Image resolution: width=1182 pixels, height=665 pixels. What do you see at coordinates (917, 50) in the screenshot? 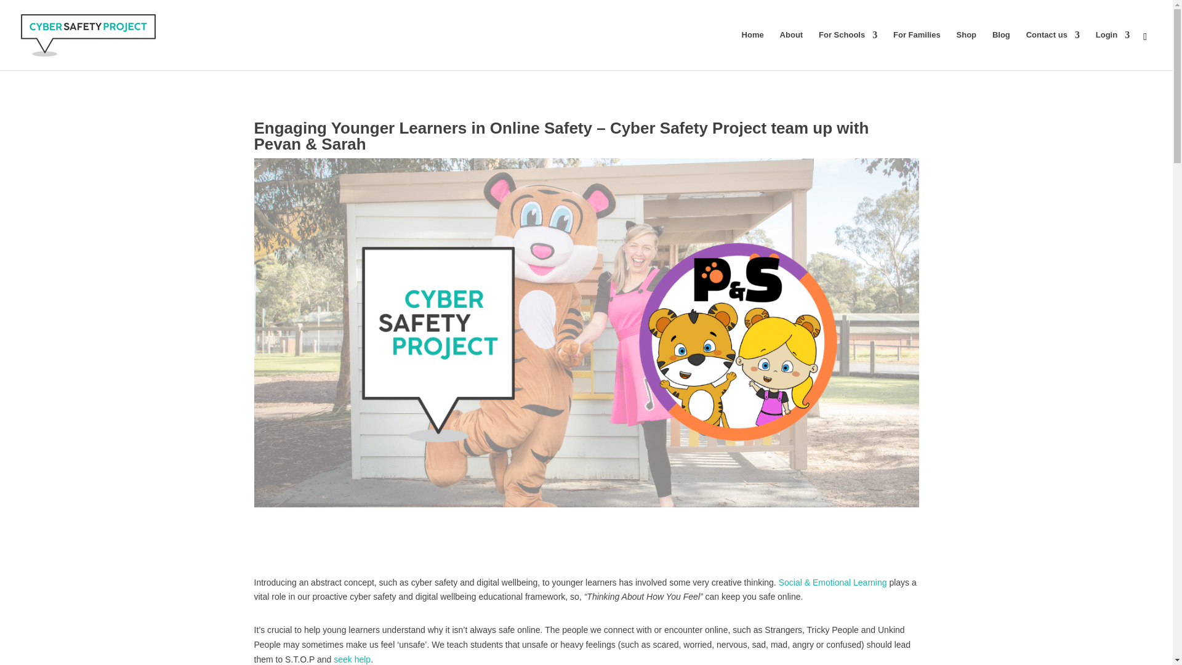
I see `For Families` at bounding box center [917, 50].